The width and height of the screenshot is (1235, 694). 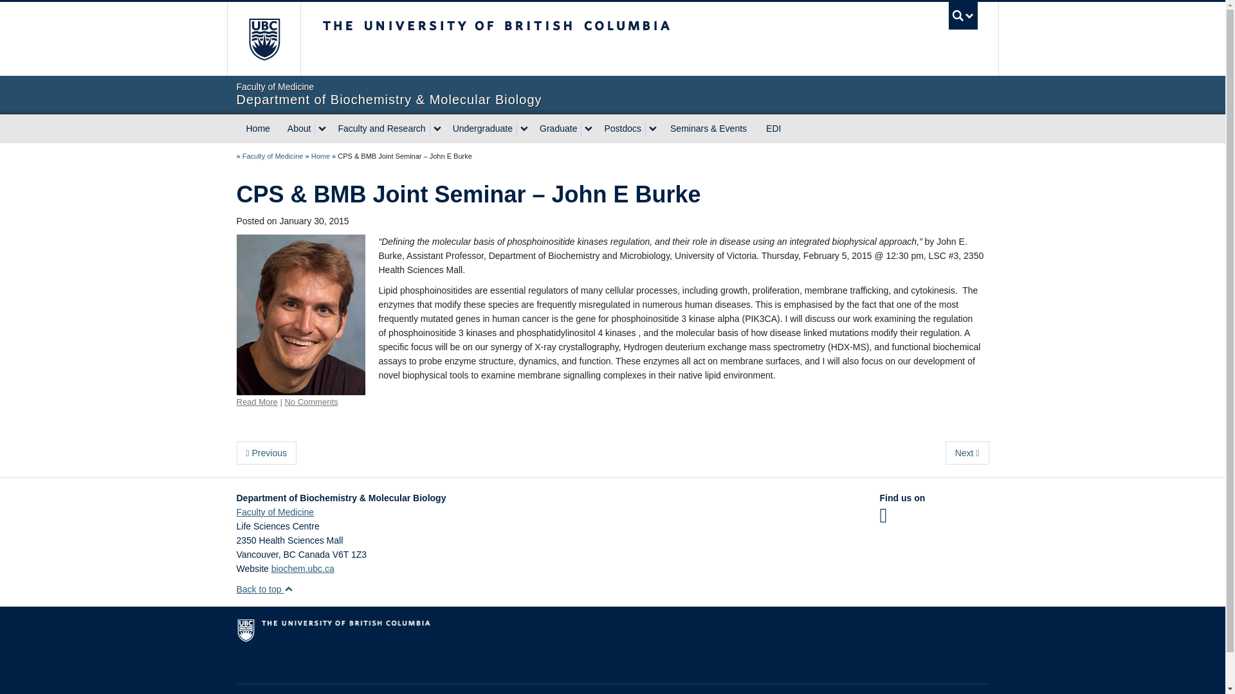 What do you see at coordinates (259, 129) in the screenshot?
I see `Home` at bounding box center [259, 129].